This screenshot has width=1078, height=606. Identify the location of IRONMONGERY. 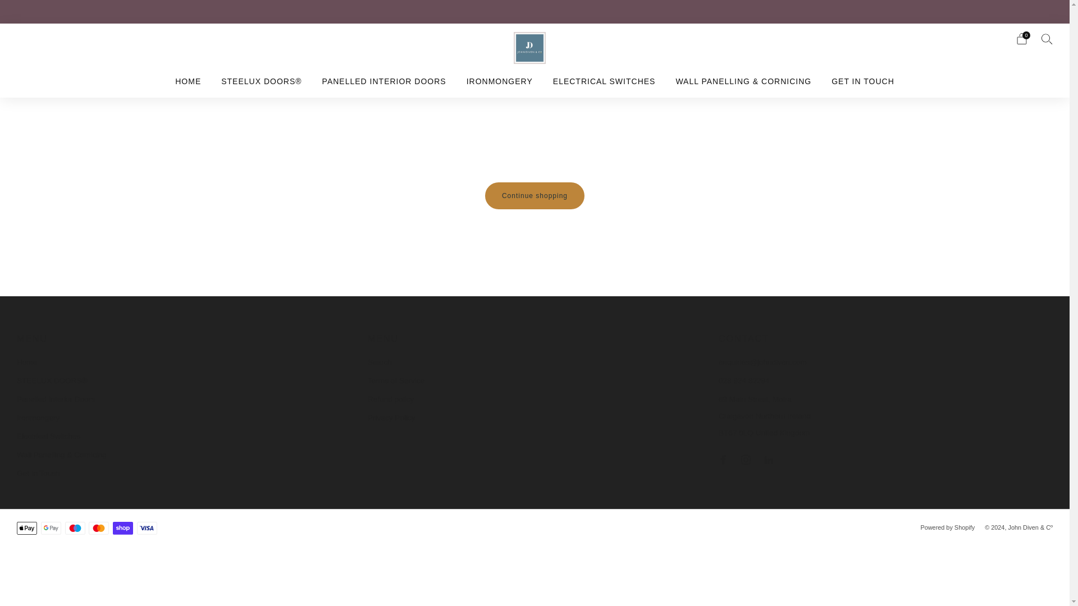
(500, 81).